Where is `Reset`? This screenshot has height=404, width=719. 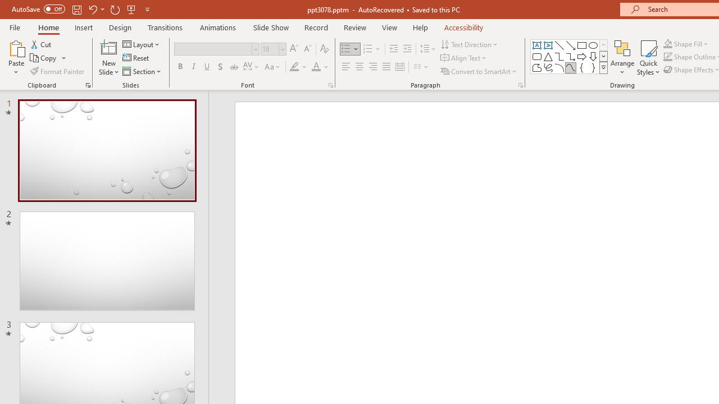 Reset is located at coordinates (136, 58).